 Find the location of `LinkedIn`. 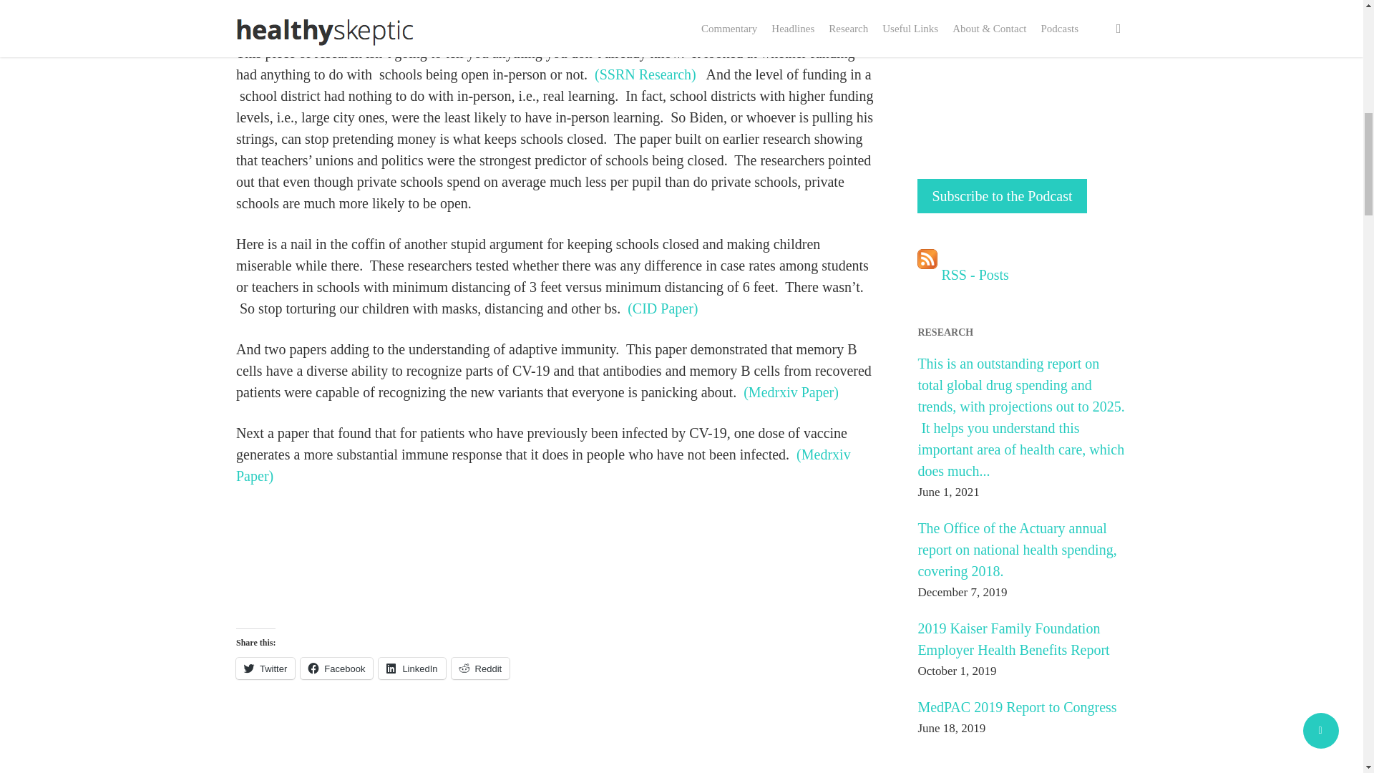

LinkedIn is located at coordinates (412, 669).